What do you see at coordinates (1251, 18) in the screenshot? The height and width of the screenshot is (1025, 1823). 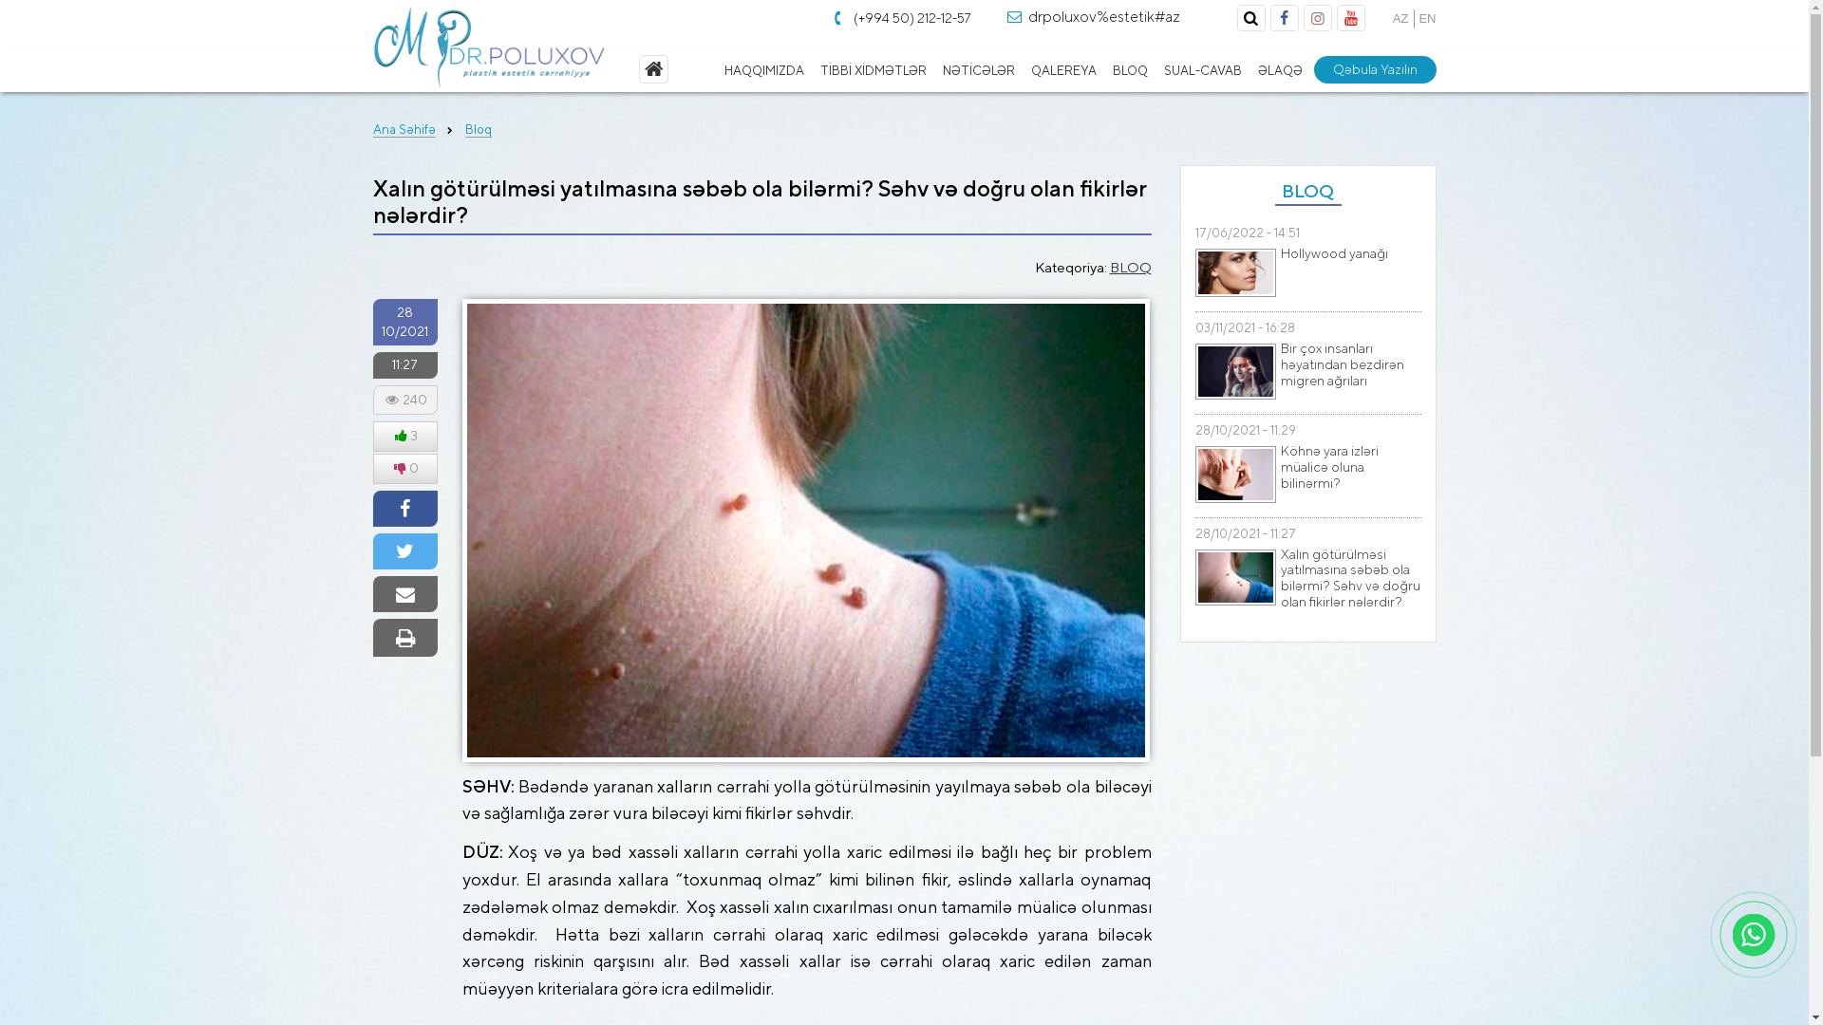 I see `Search` at bounding box center [1251, 18].